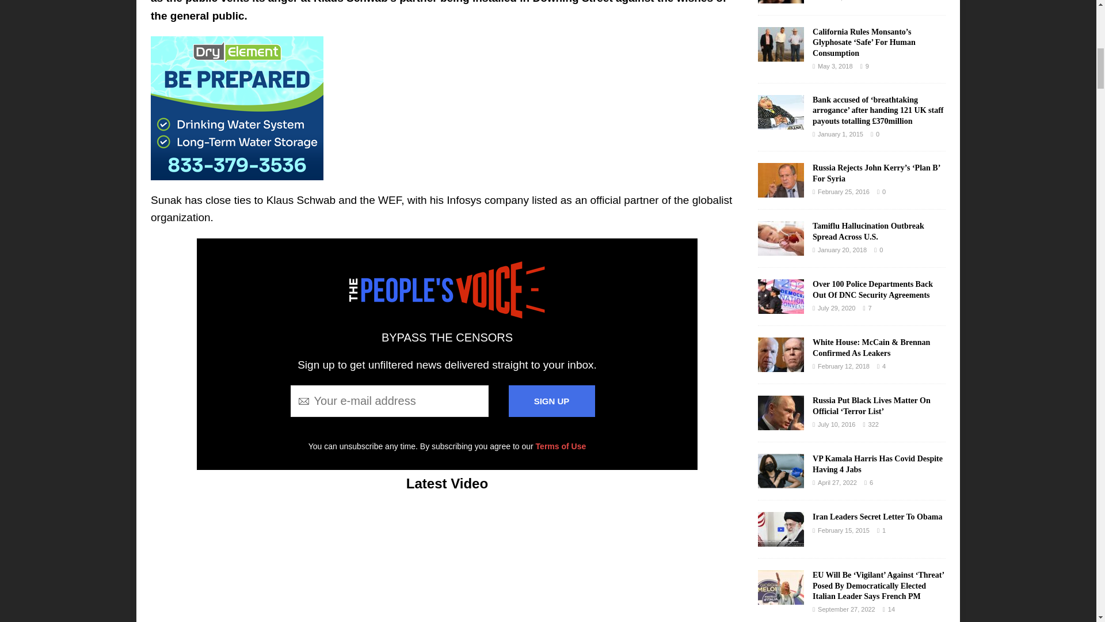  I want to click on SIGN UP, so click(551, 401).